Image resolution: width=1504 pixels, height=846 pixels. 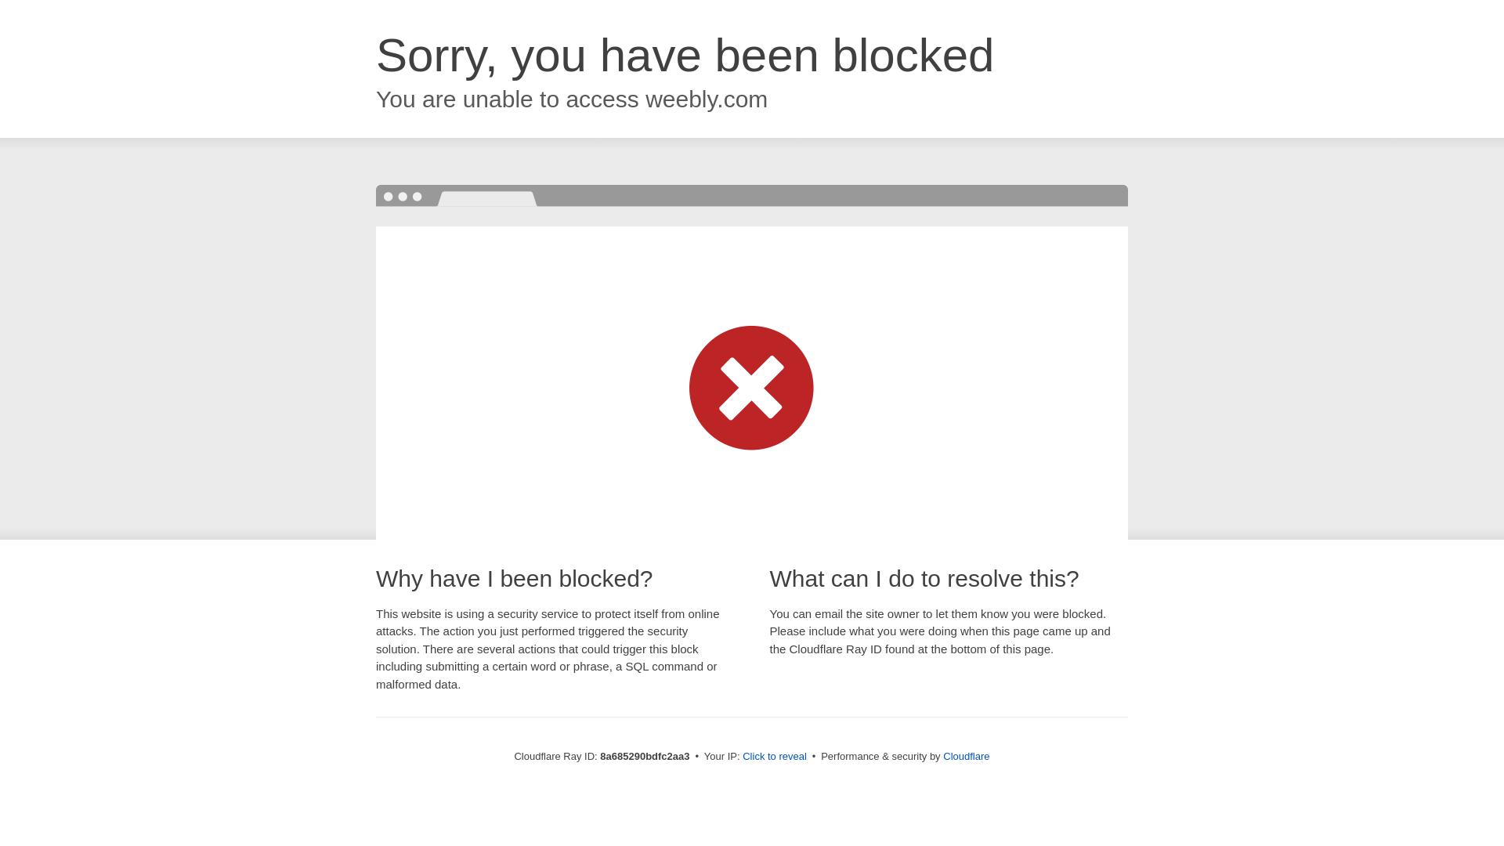 I want to click on Cloudflare, so click(x=966, y=756).